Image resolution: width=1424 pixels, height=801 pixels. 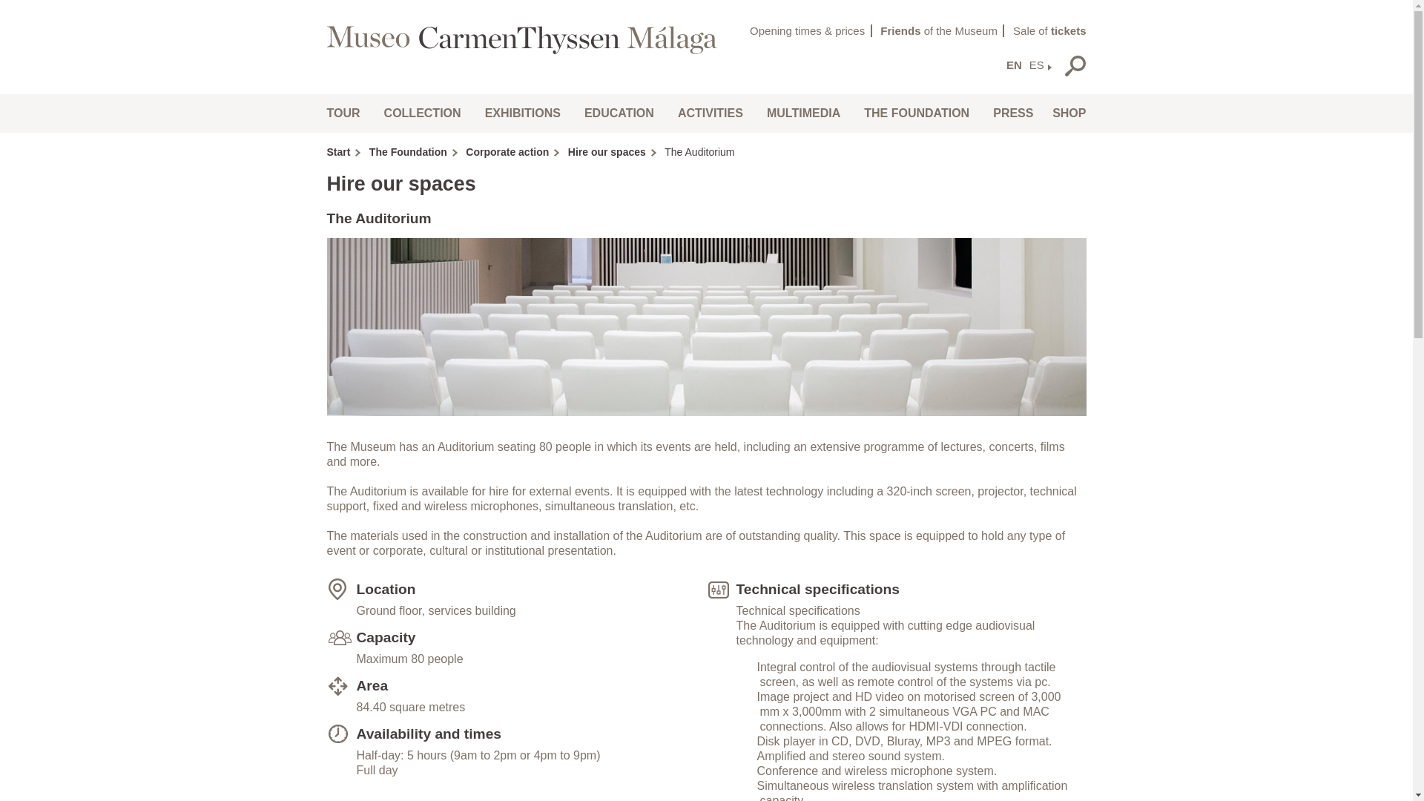 What do you see at coordinates (523, 39) in the screenshot?
I see `Museo Carmen Thyssen` at bounding box center [523, 39].